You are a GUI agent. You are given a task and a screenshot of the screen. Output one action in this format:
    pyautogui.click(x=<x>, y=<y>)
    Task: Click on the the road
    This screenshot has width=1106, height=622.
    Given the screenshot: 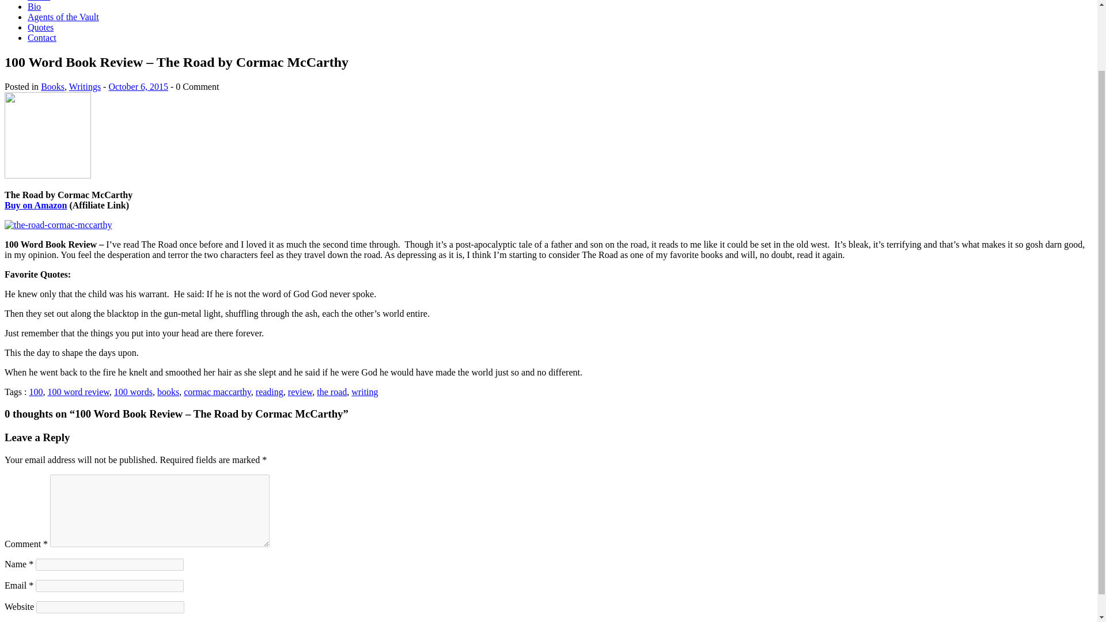 What is the action you would take?
    pyautogui.click(x=332, y=392)
    